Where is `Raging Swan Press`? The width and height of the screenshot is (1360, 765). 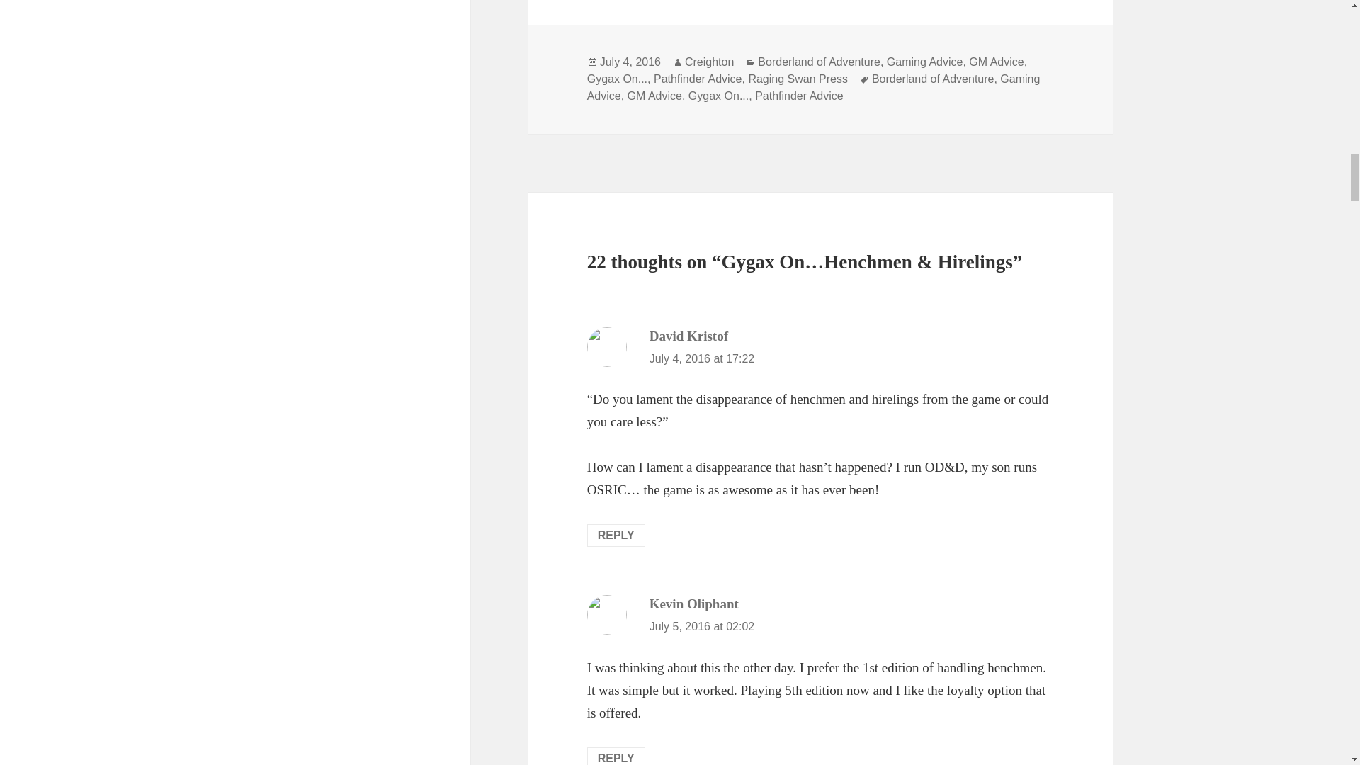 Raging Swan Press is located at coordinates (798, 79).